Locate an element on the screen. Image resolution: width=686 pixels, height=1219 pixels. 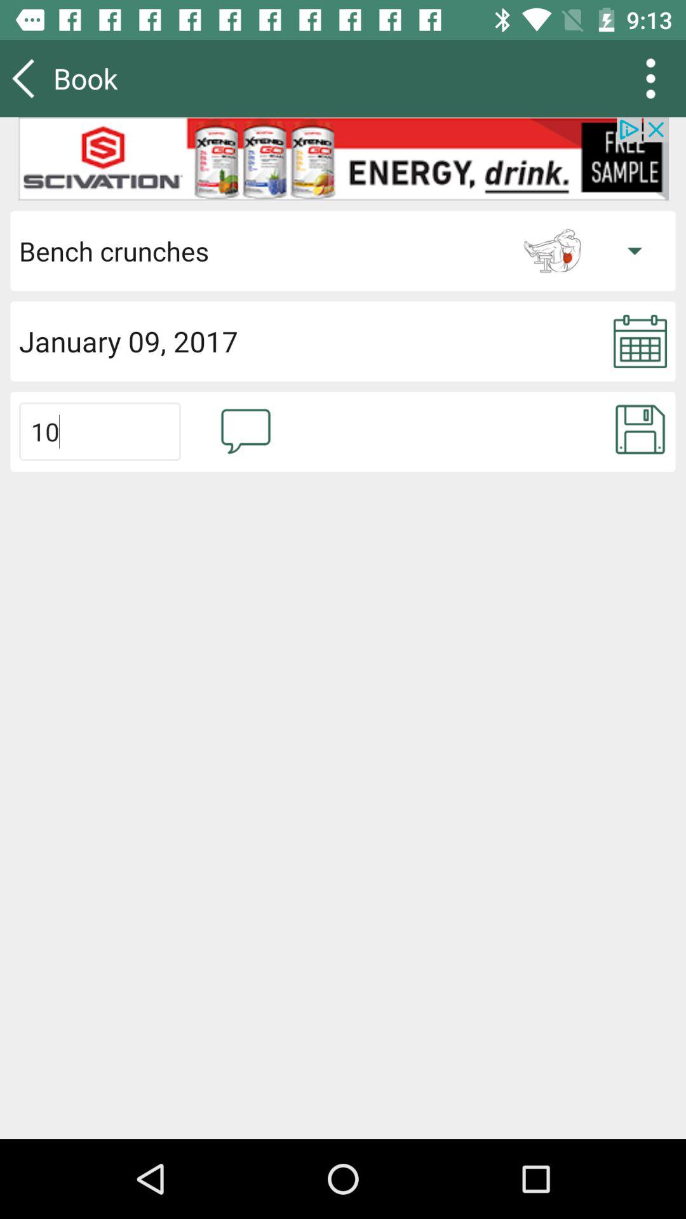
go to advertisement option is located at coordinates (343, 159).